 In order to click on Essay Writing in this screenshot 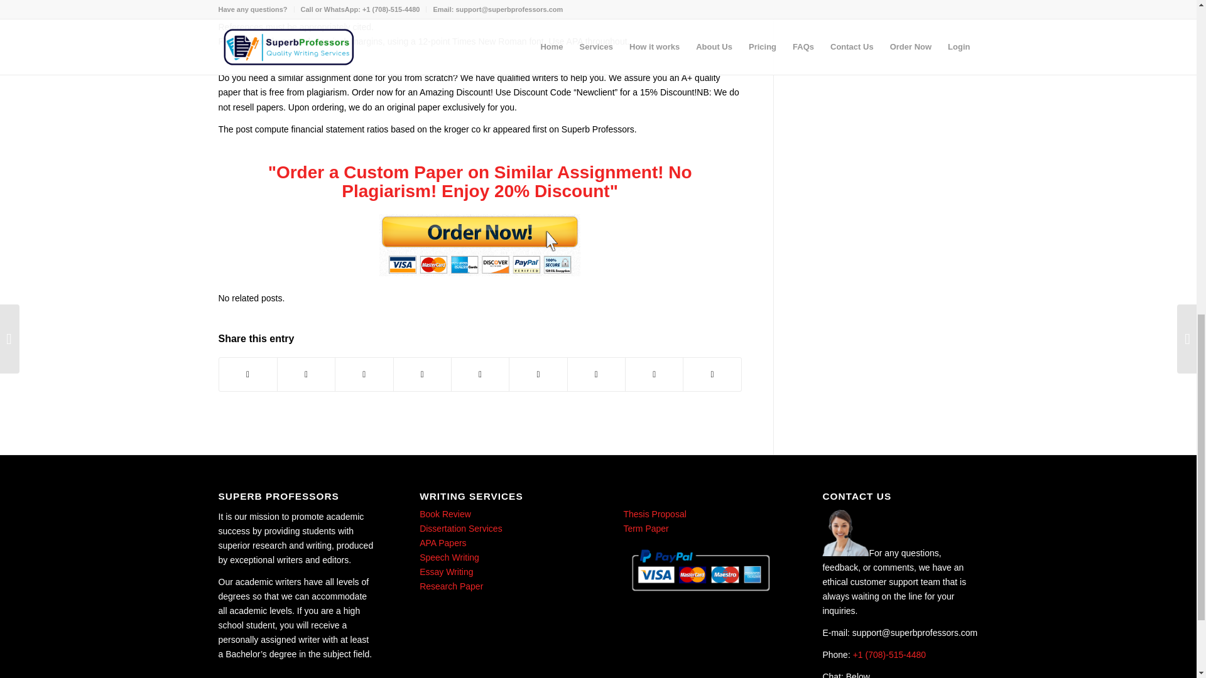, I will do `click(446, 571)`.